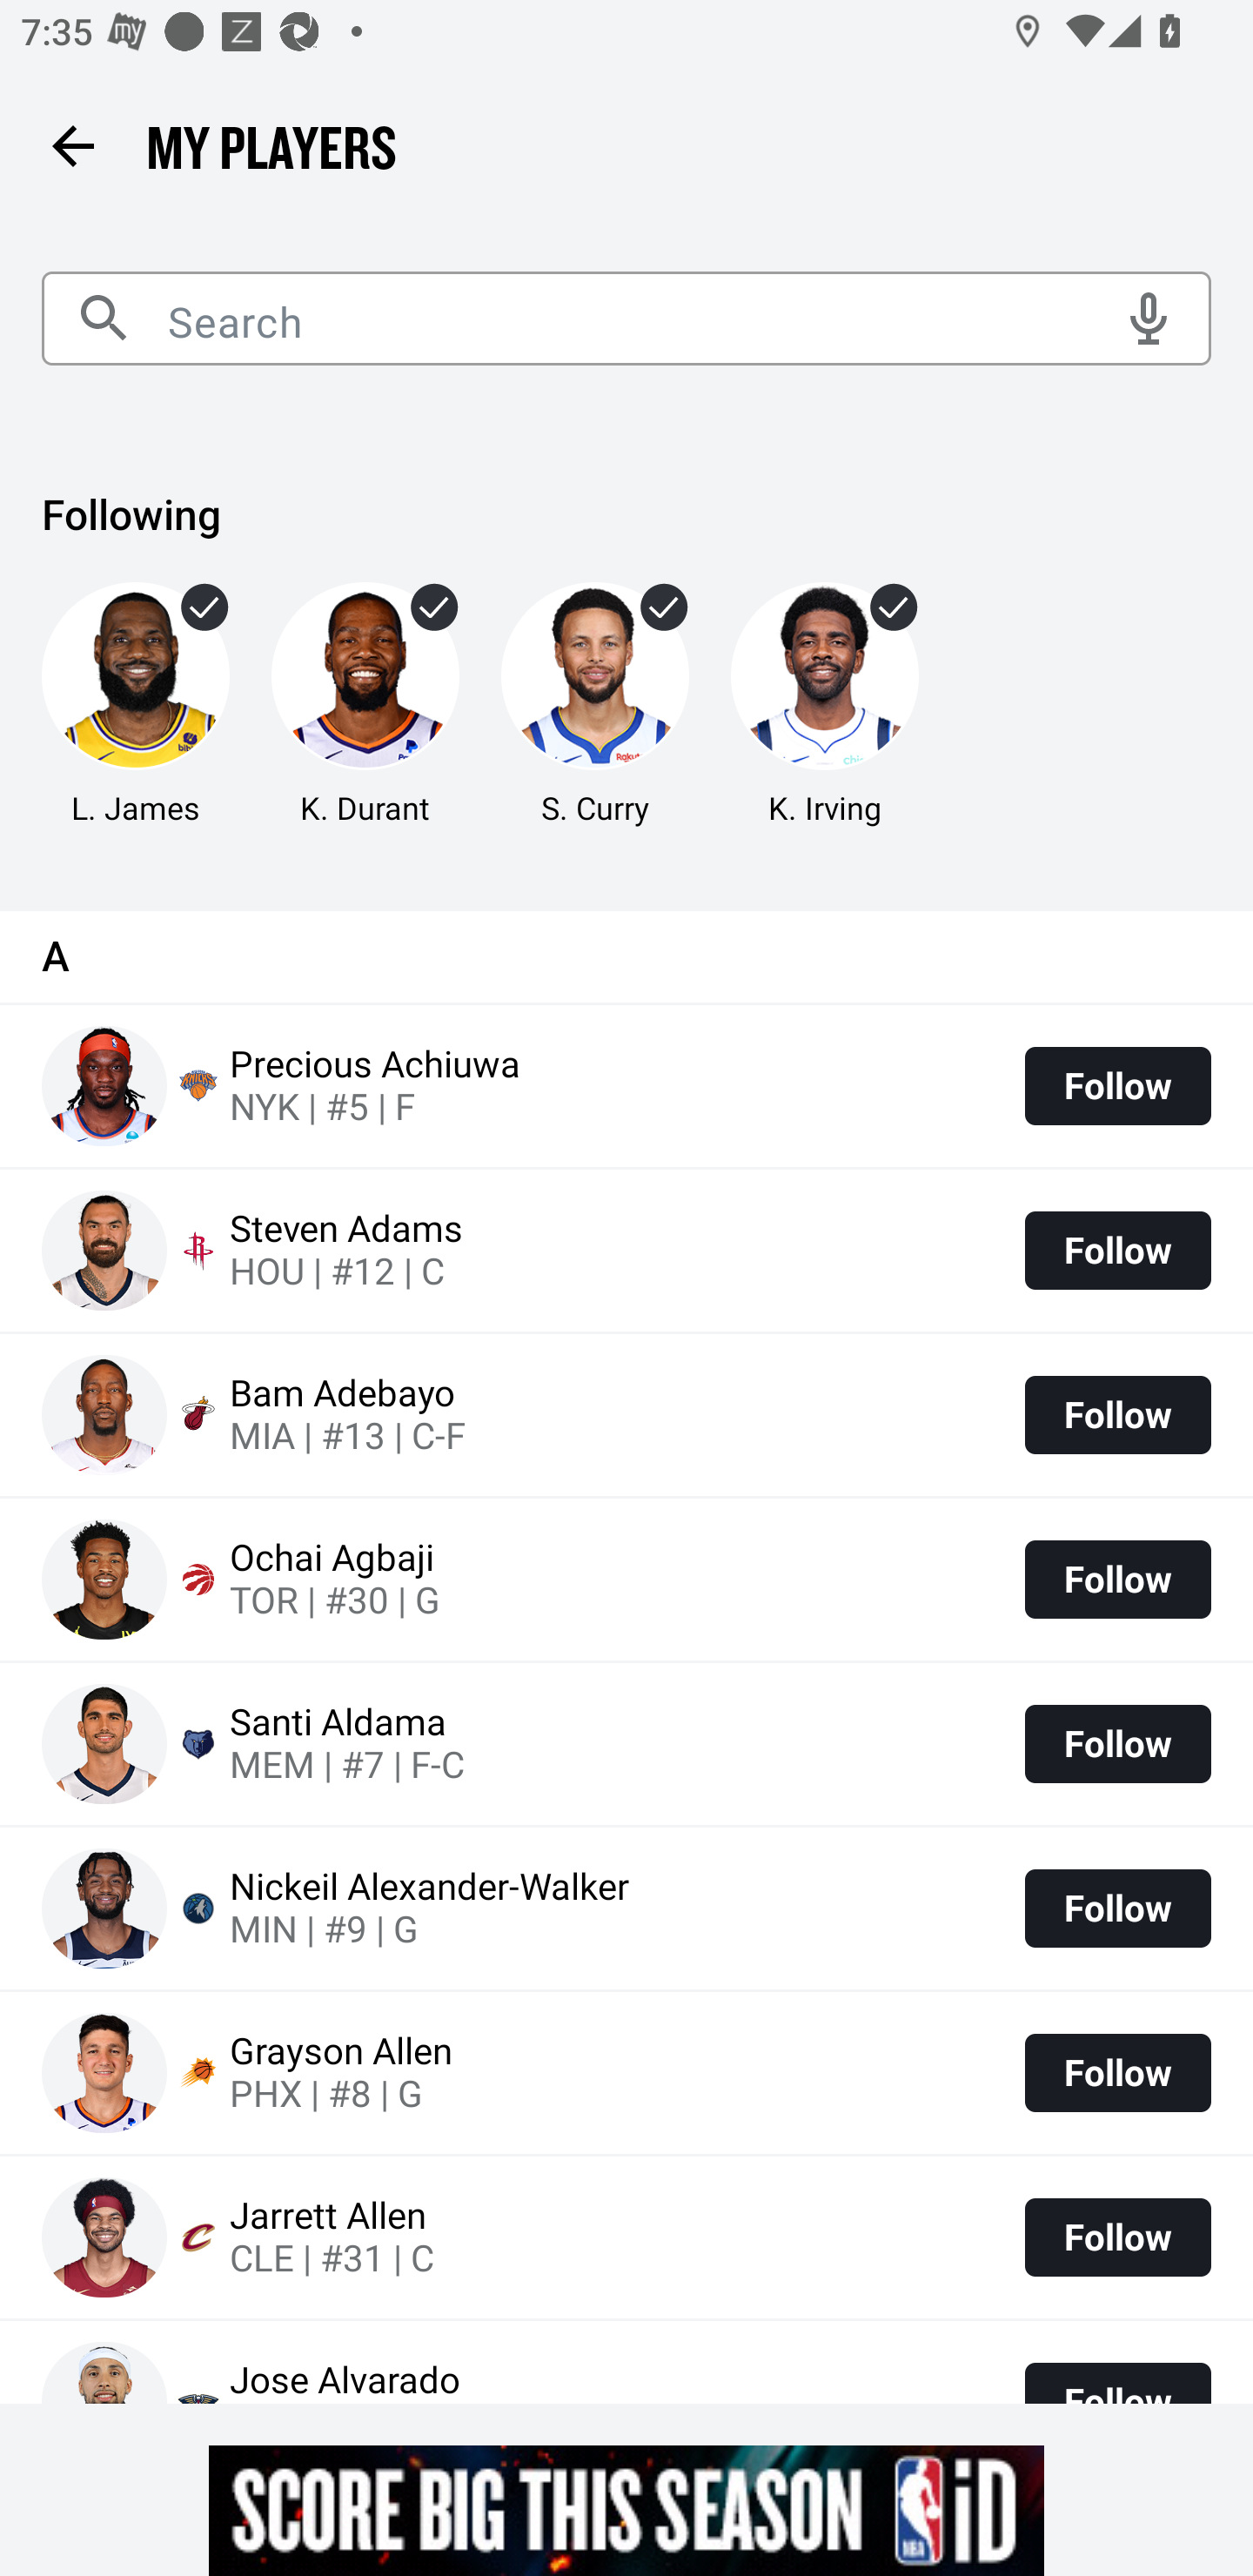 This screenshot has height=2576, width=1253. I want to click on g5nqqygr7owph, so click(626, 2510).